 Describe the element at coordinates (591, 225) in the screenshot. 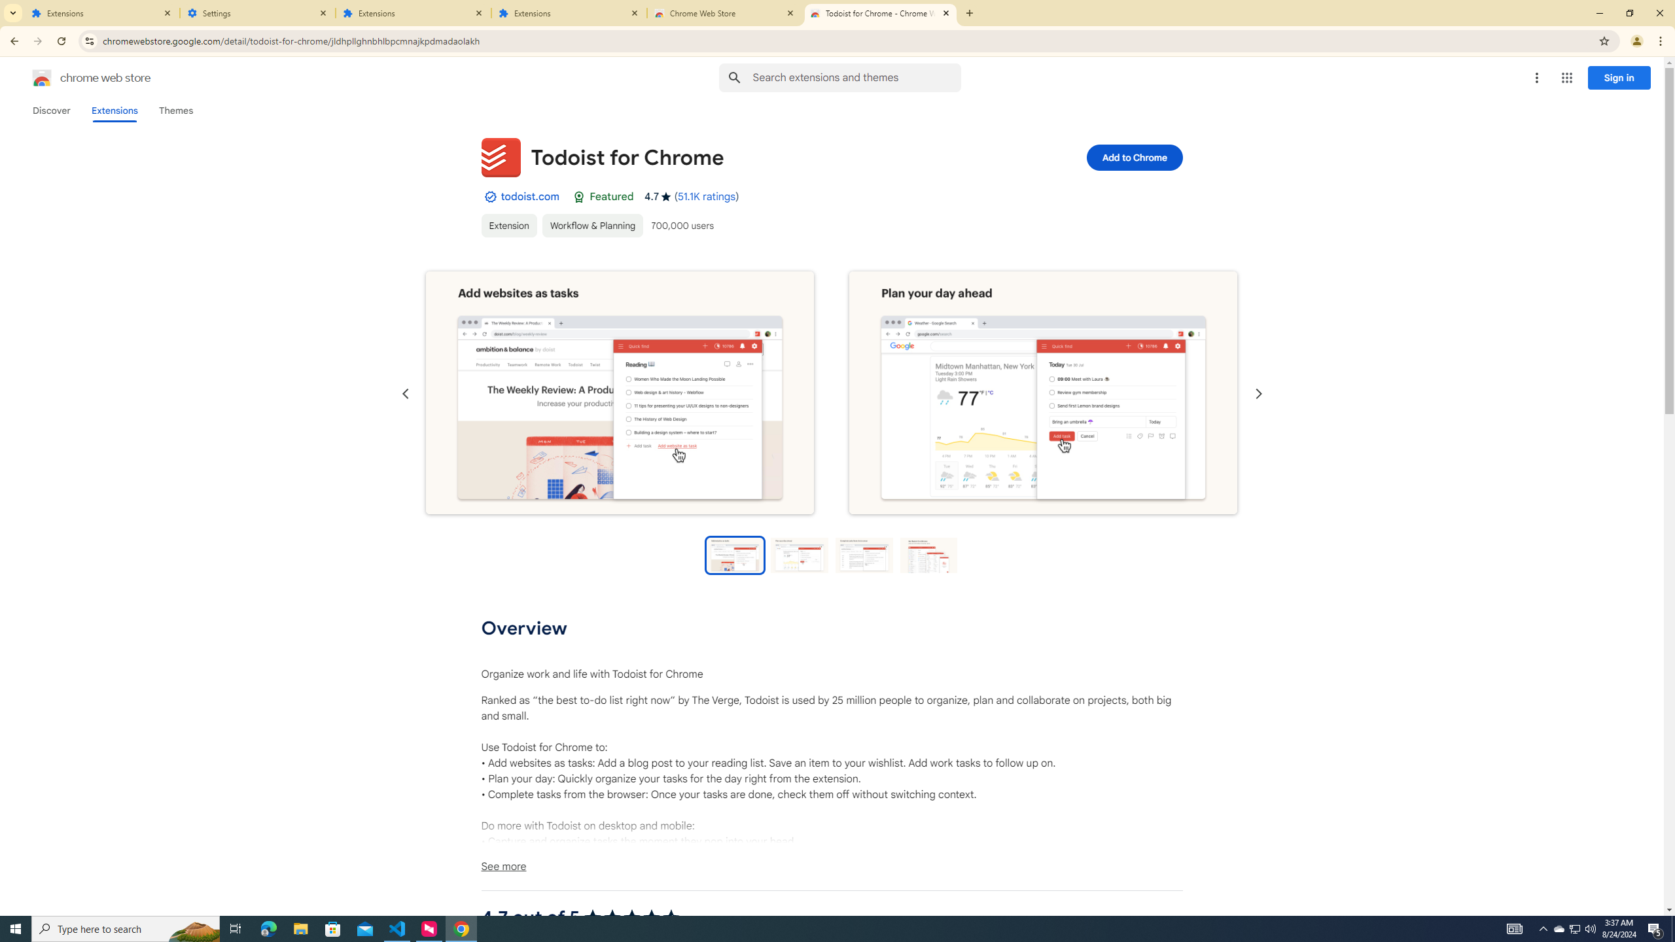

I see `Workflow & Planning` at that location.